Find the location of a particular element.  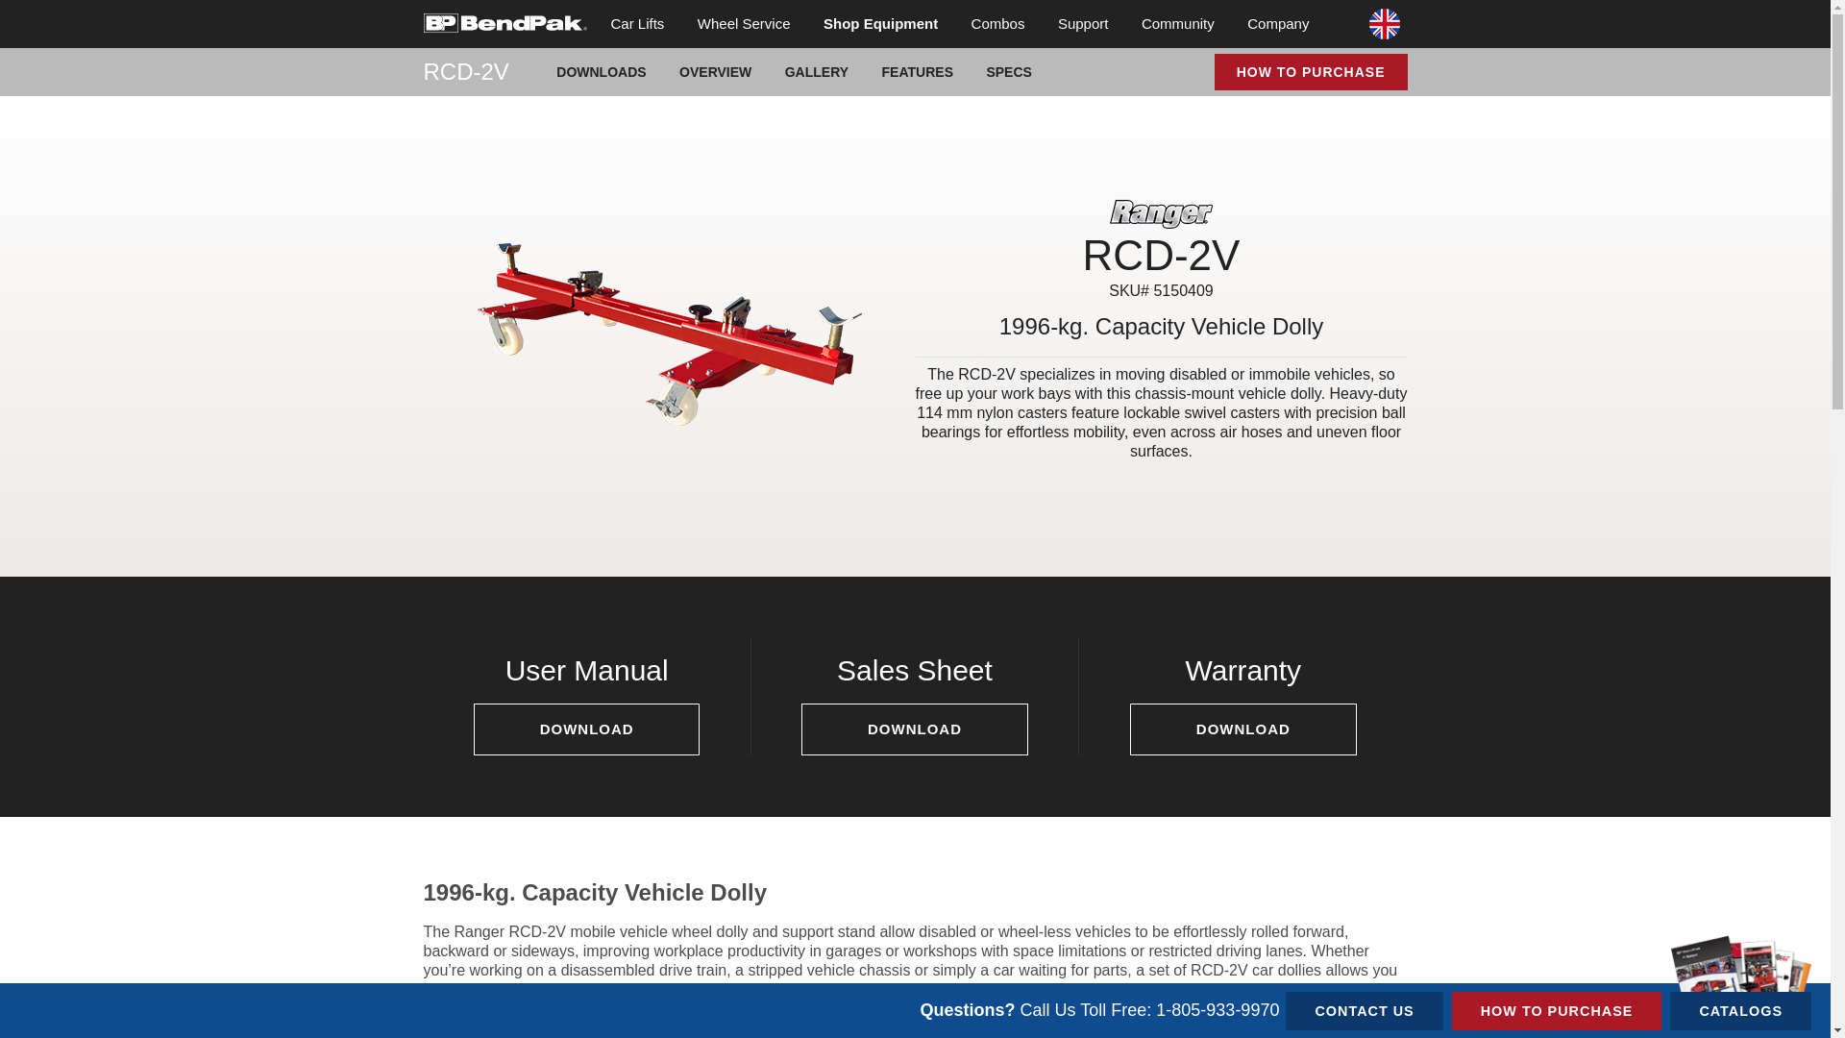

BendPak is located at coordinates (504, 21).